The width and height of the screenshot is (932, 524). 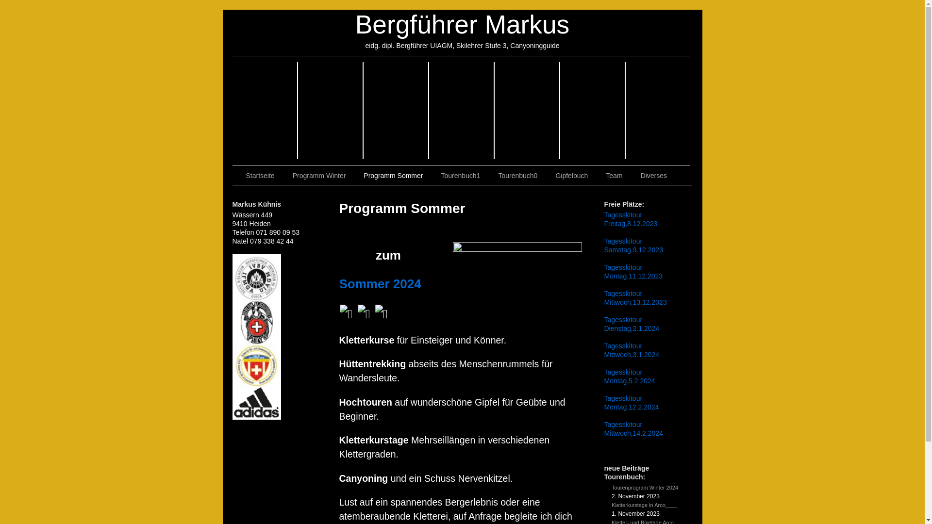 What do you see at coordinates (331, 111) in the screenshot?
I see `03` at bounding box center [331, 111].